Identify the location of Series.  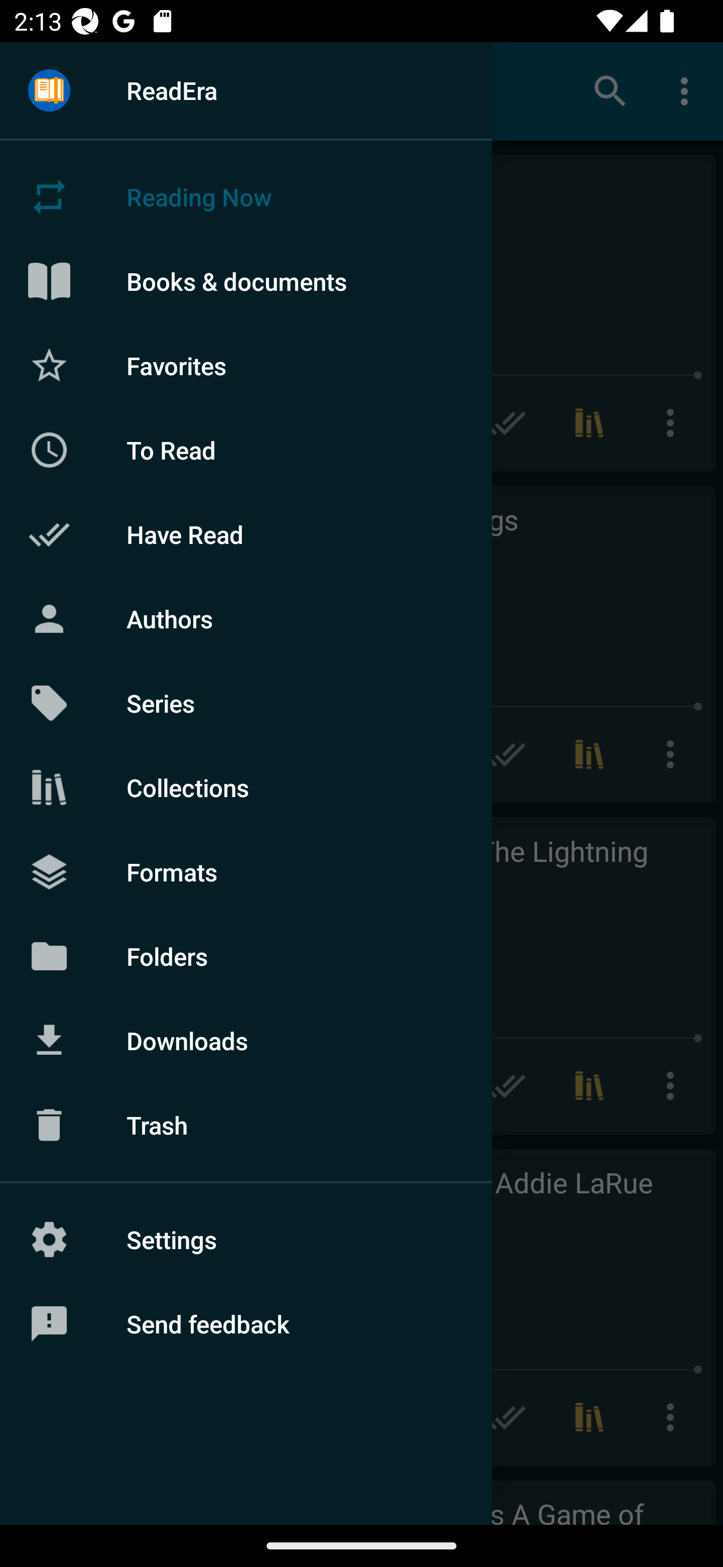
(246, 703).